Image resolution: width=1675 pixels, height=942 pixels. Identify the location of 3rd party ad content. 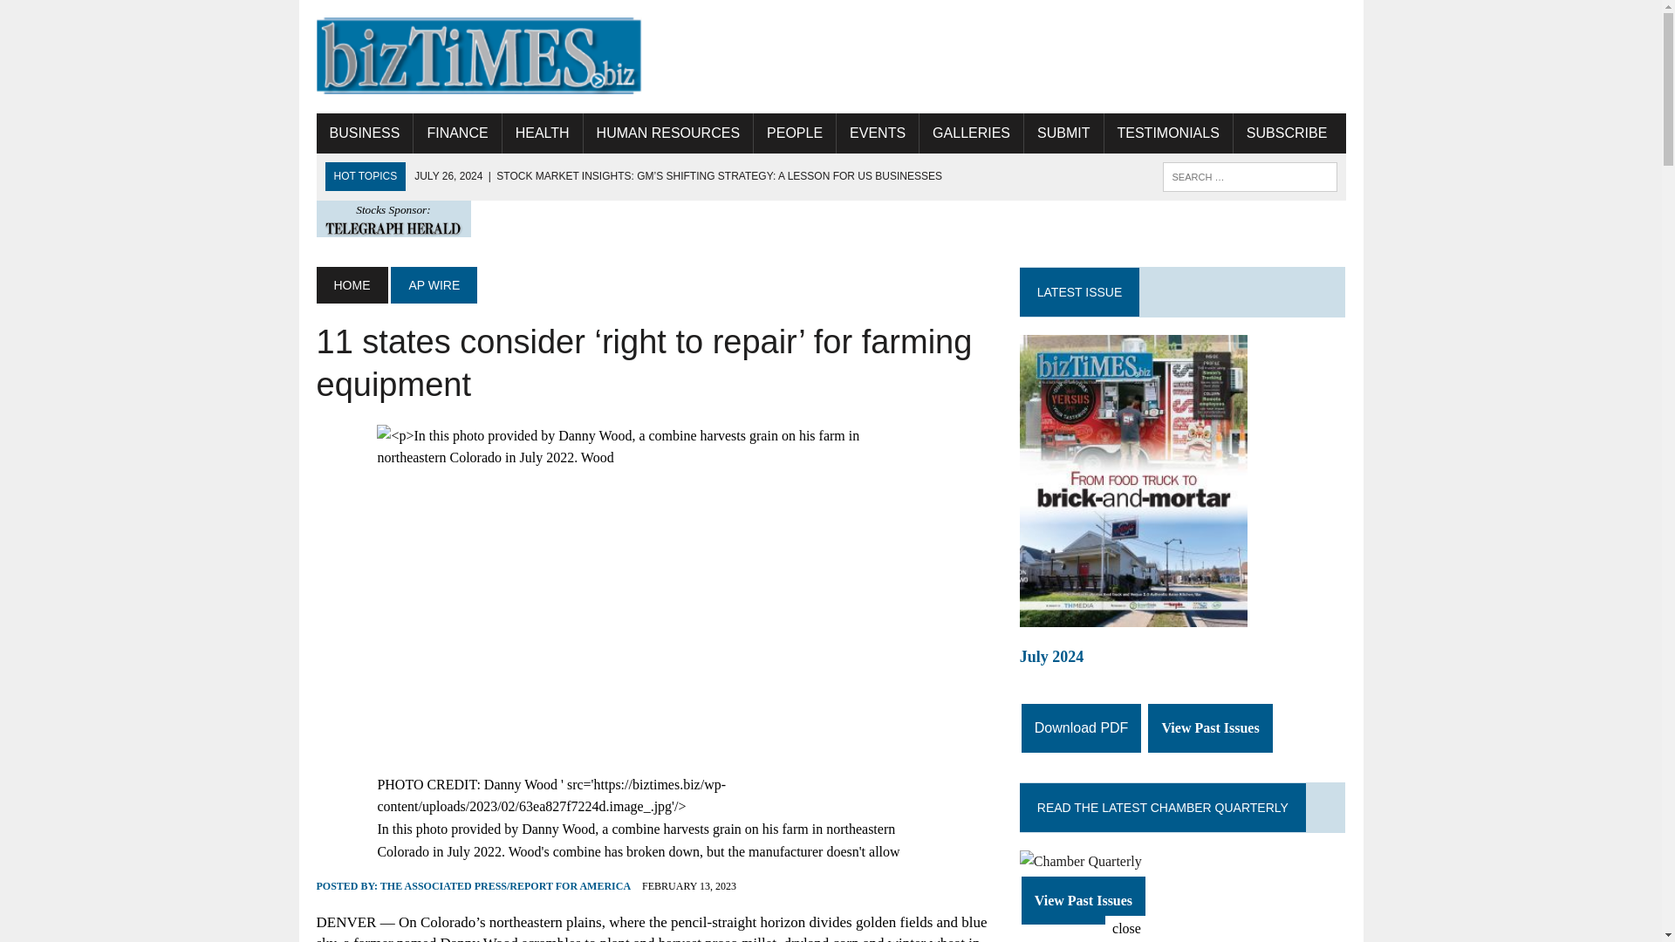
(1028, 57).